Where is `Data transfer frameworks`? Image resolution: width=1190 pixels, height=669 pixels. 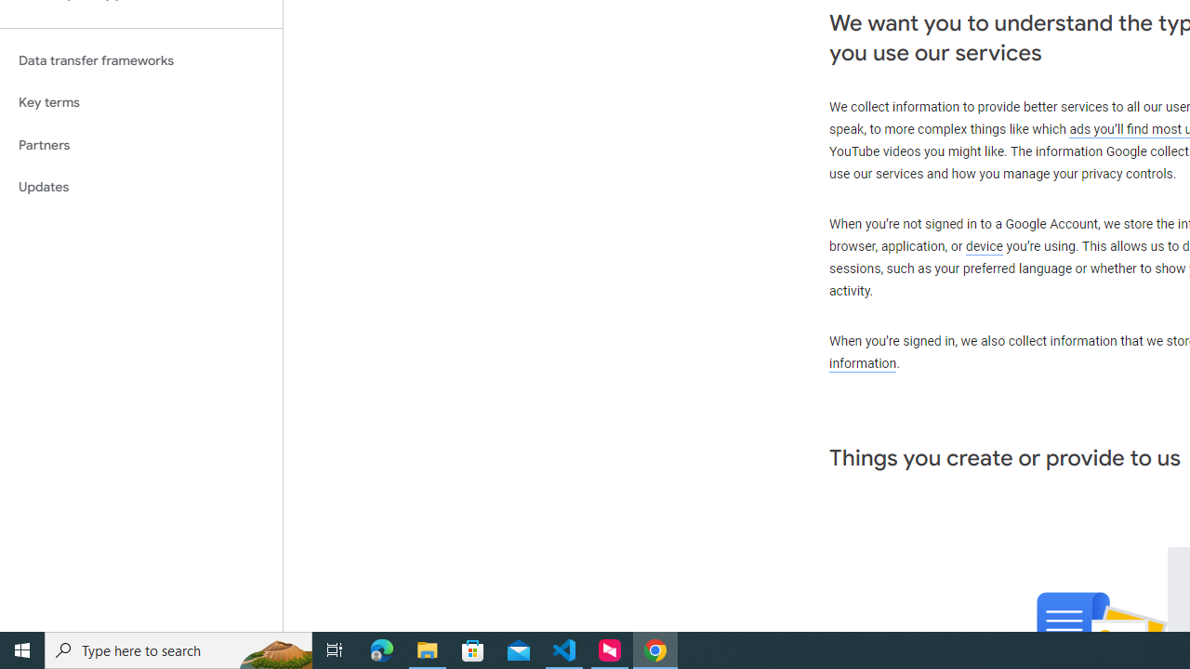
Data transfer frameworks is located at coordinates (141, 60).